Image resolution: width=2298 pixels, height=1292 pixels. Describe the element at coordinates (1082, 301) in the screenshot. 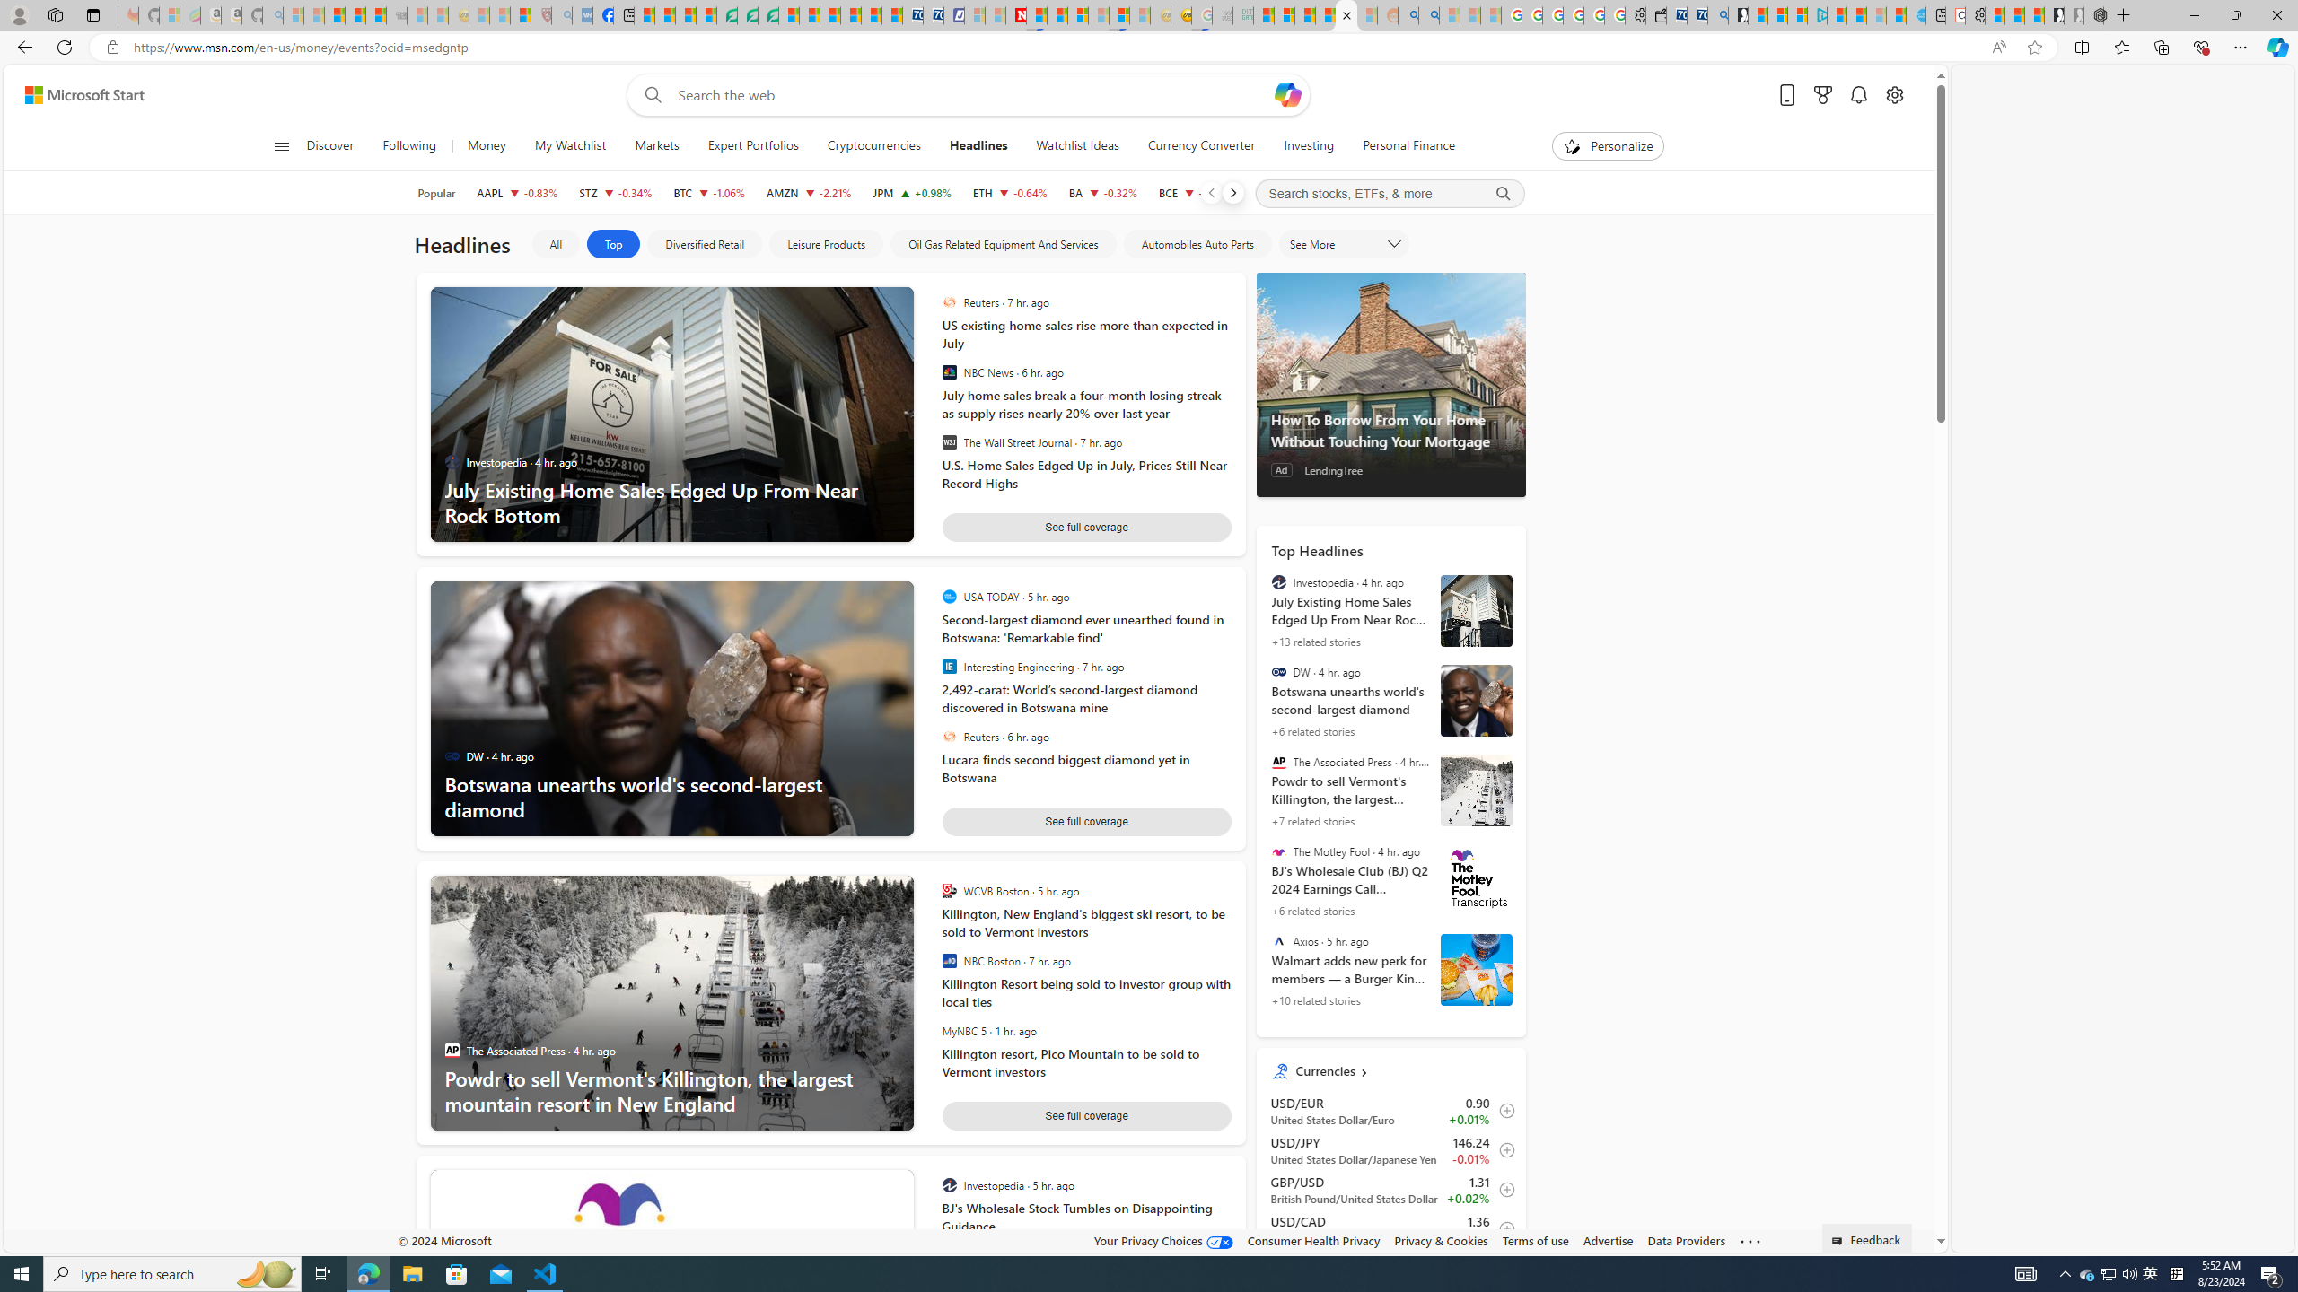

I see `Reuters 7 hr. ago` at that location.